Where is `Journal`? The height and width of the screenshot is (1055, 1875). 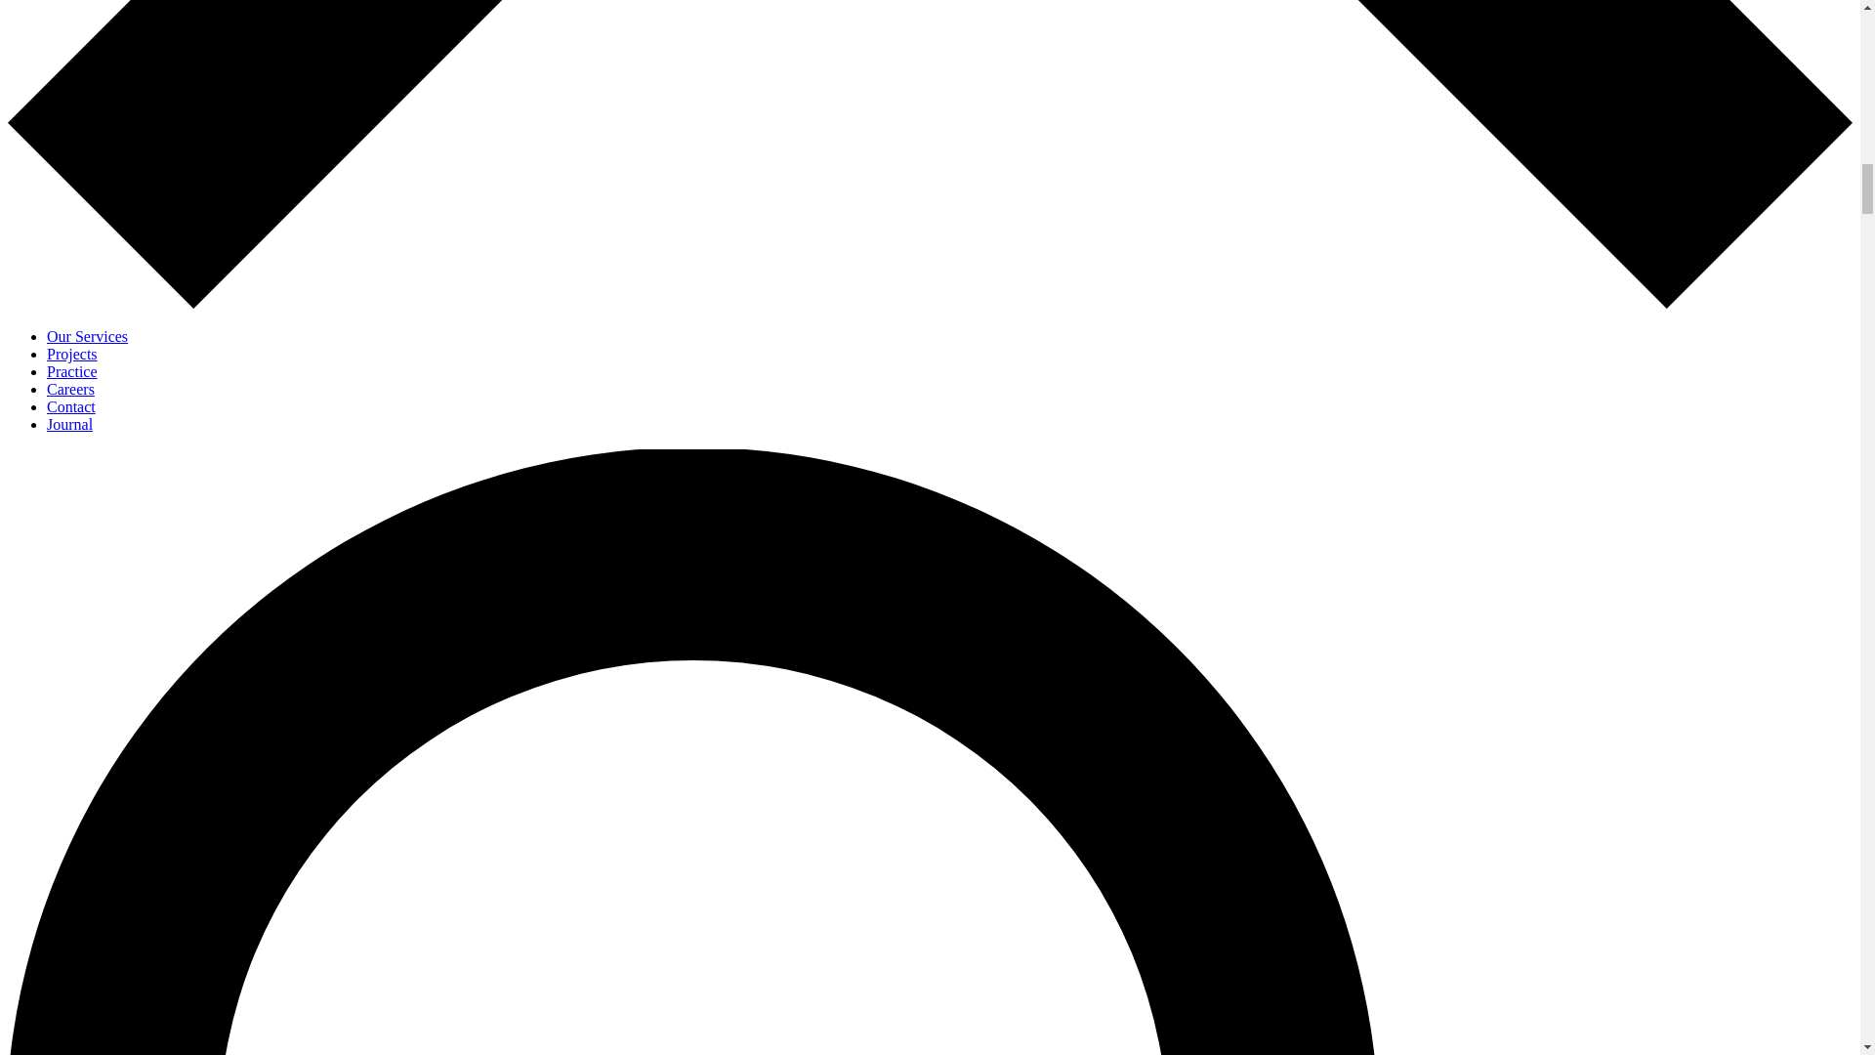 Journal is located at coordinates (69, 424).